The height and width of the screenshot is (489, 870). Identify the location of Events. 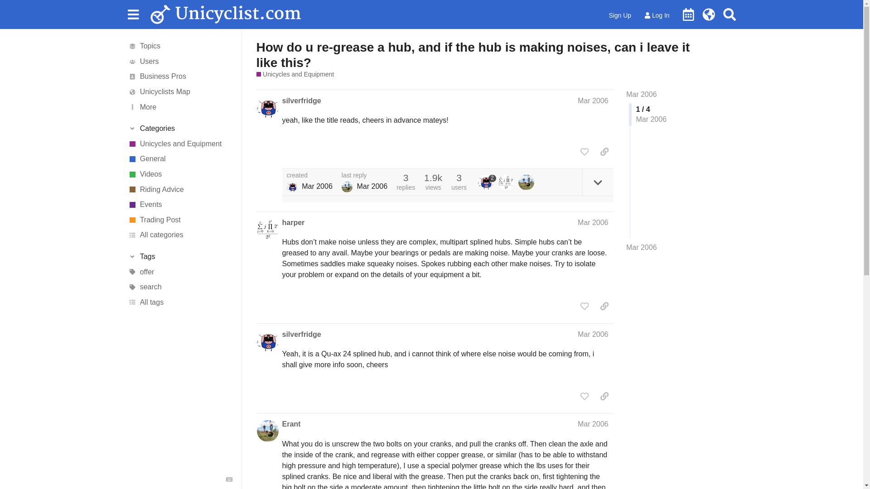
(180, 205).